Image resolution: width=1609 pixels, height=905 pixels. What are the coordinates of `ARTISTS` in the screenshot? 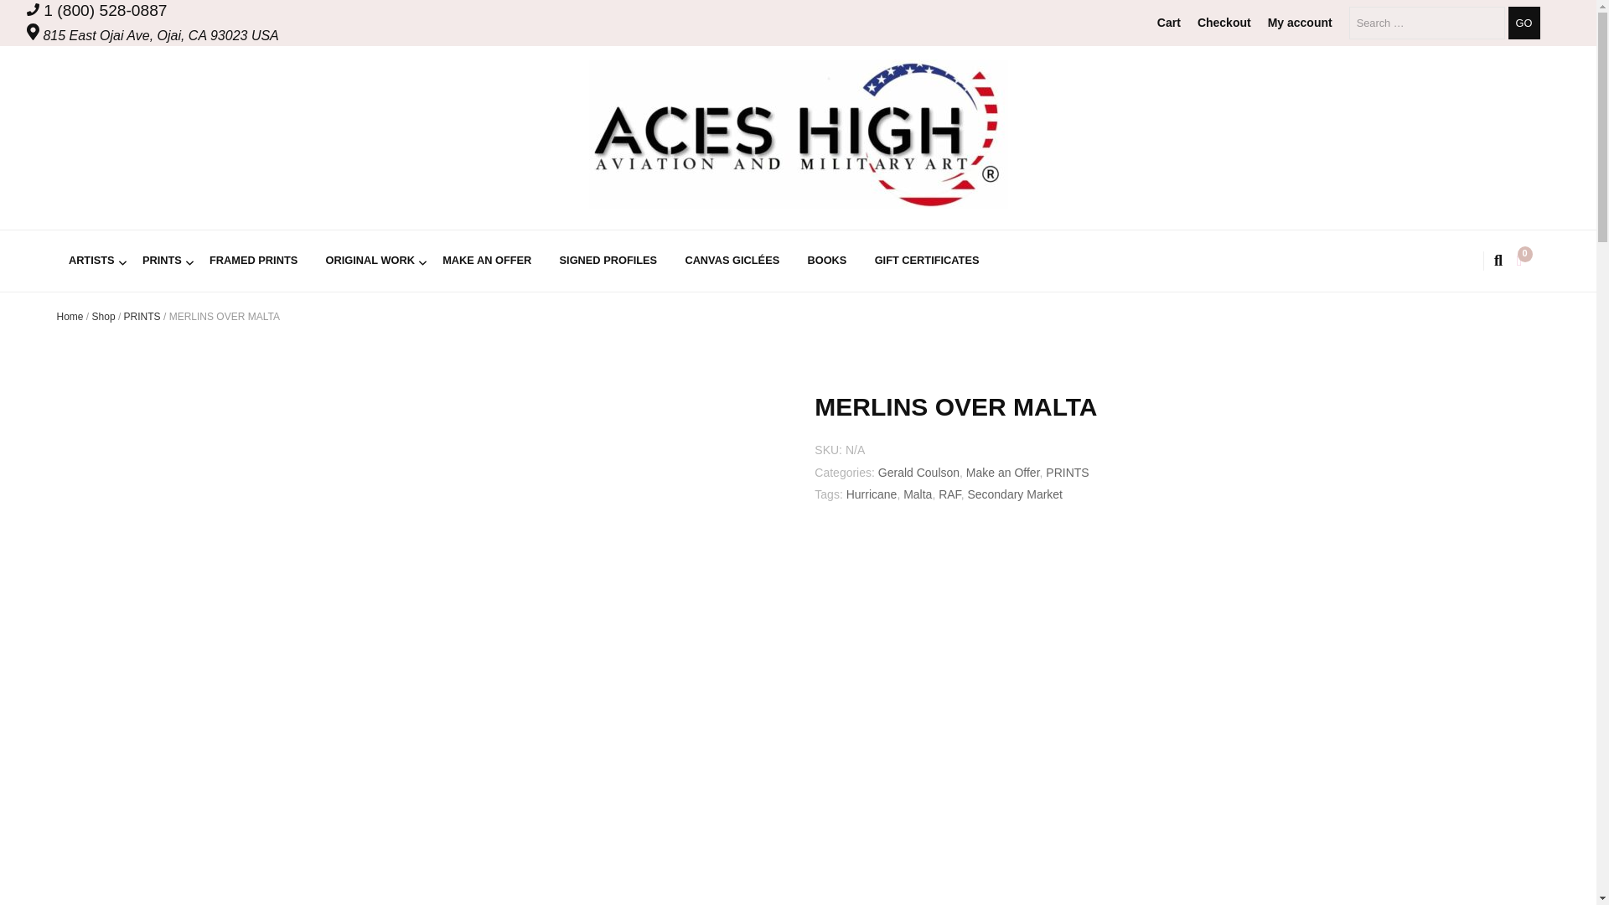 It's located at (91, 261).